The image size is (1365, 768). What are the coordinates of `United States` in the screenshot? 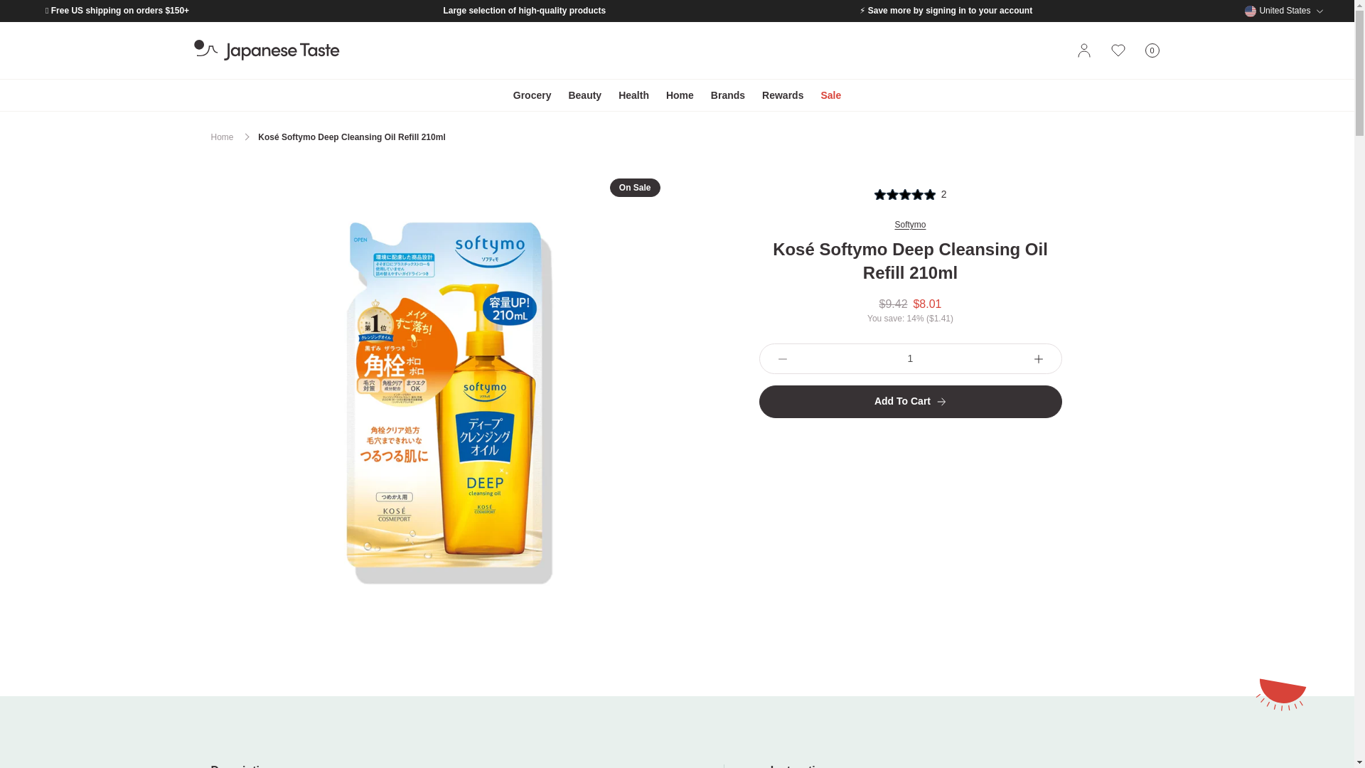 It's located at (266, 50).